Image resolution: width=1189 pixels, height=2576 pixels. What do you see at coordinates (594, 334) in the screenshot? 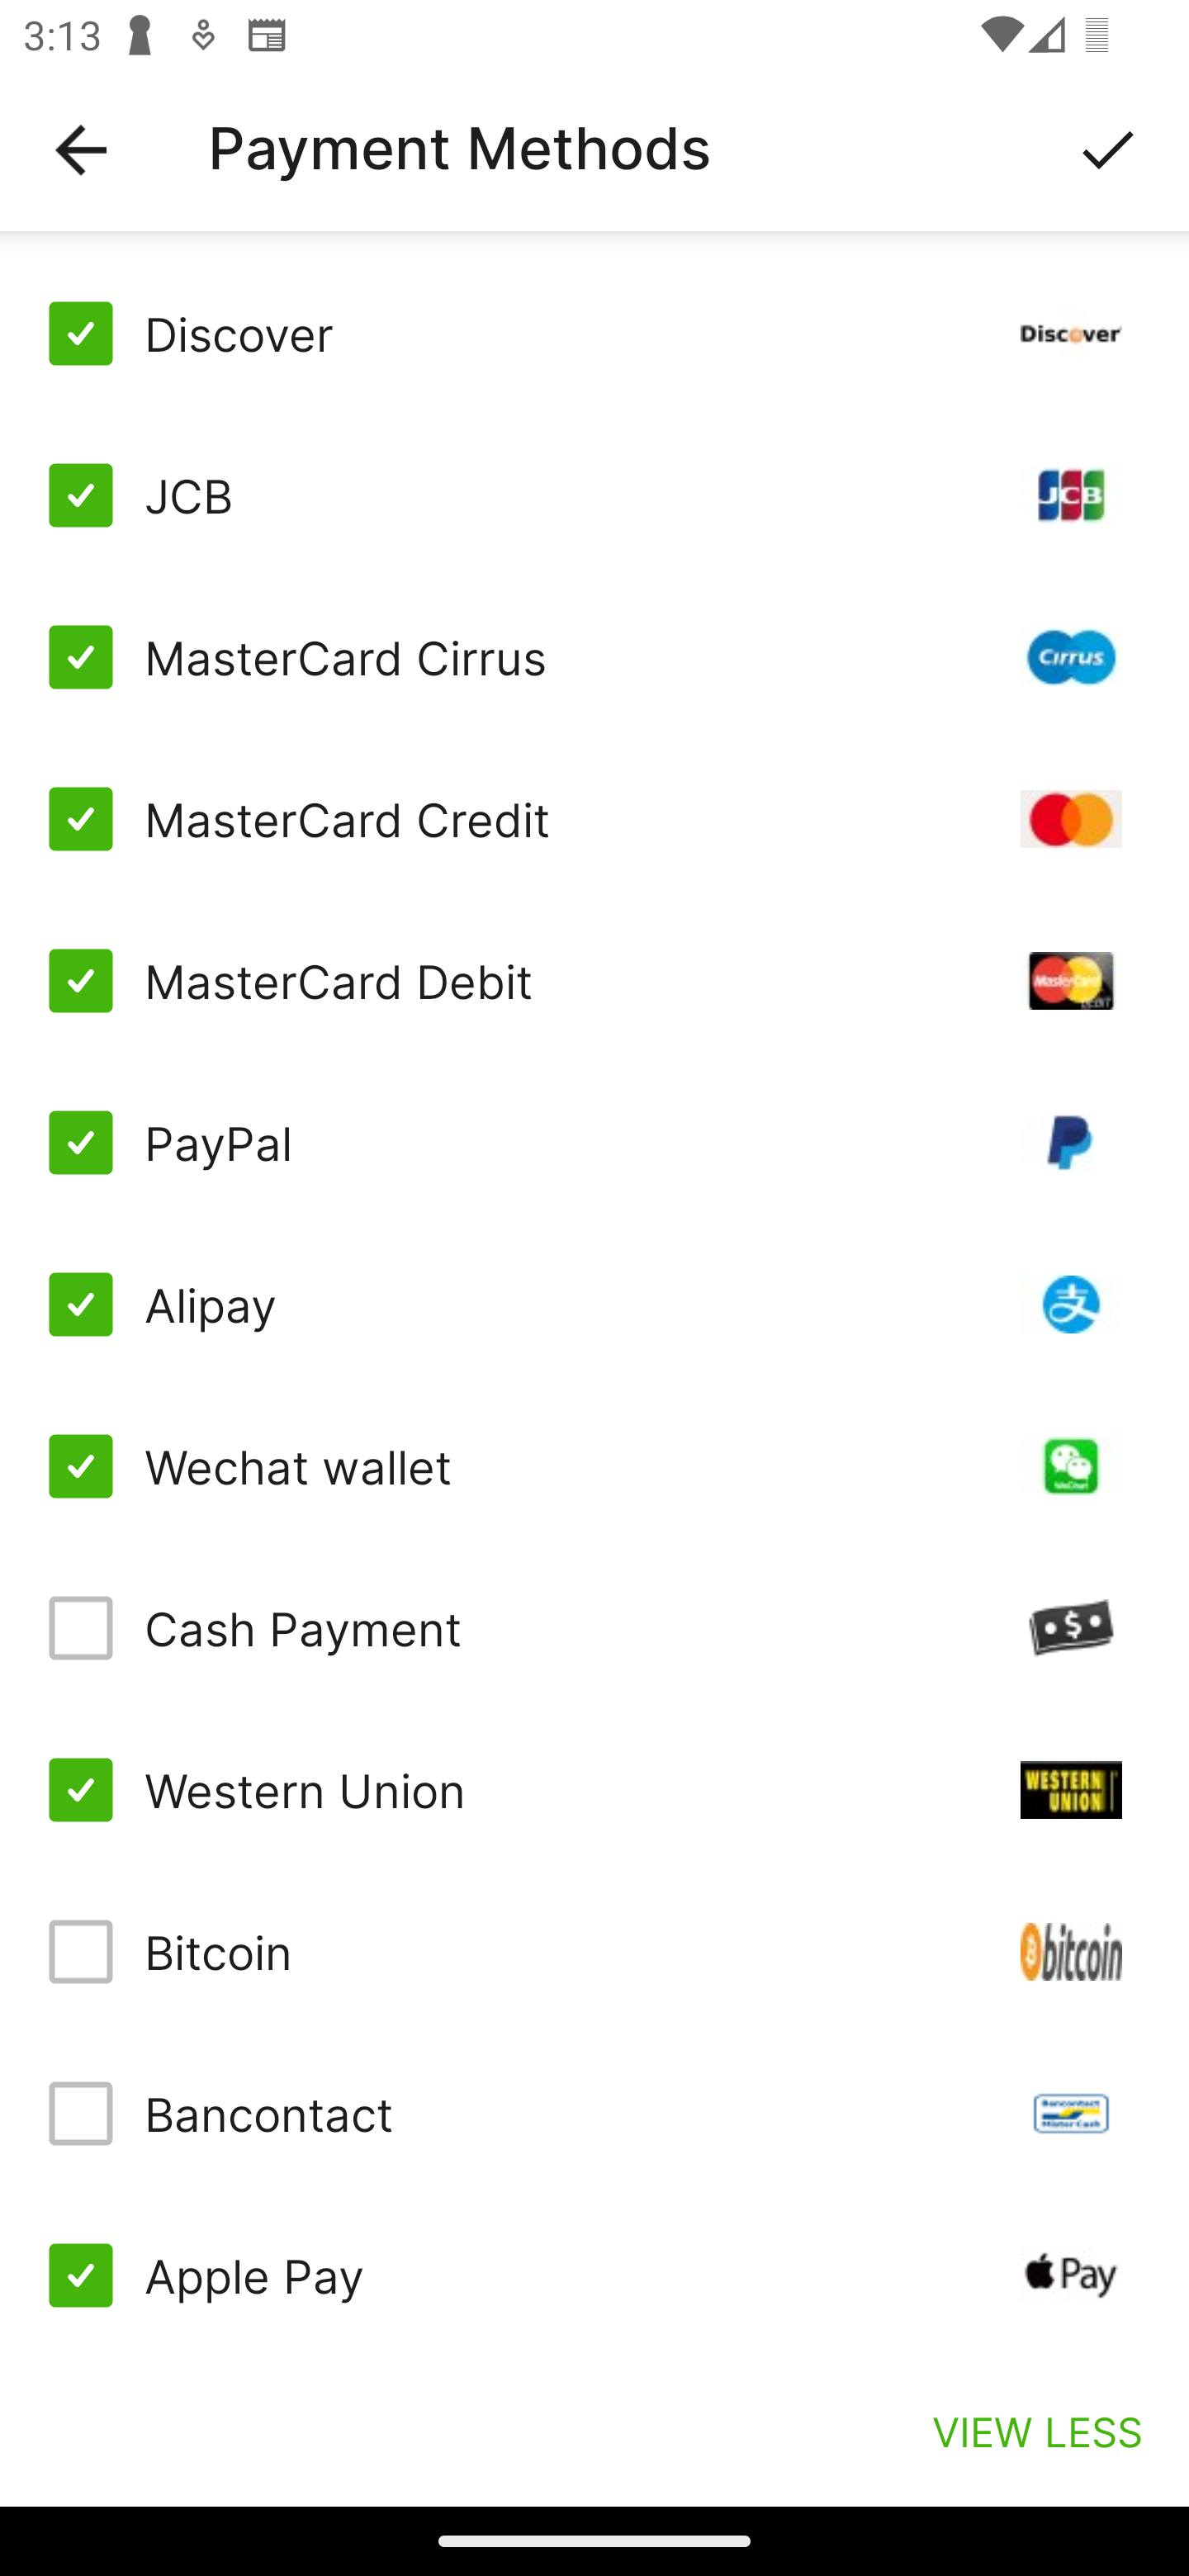
I see `Discover` at bounding box center [594, 334].